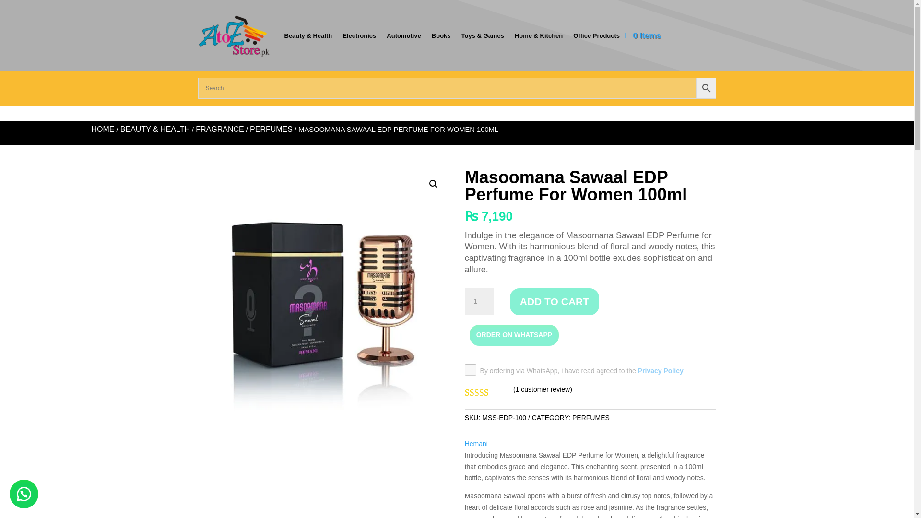 The width and height of the screenshot is (921, 518). Describe the element at coordinates (271, 129) in the screenshot. I see `PERFUMES` at that location.